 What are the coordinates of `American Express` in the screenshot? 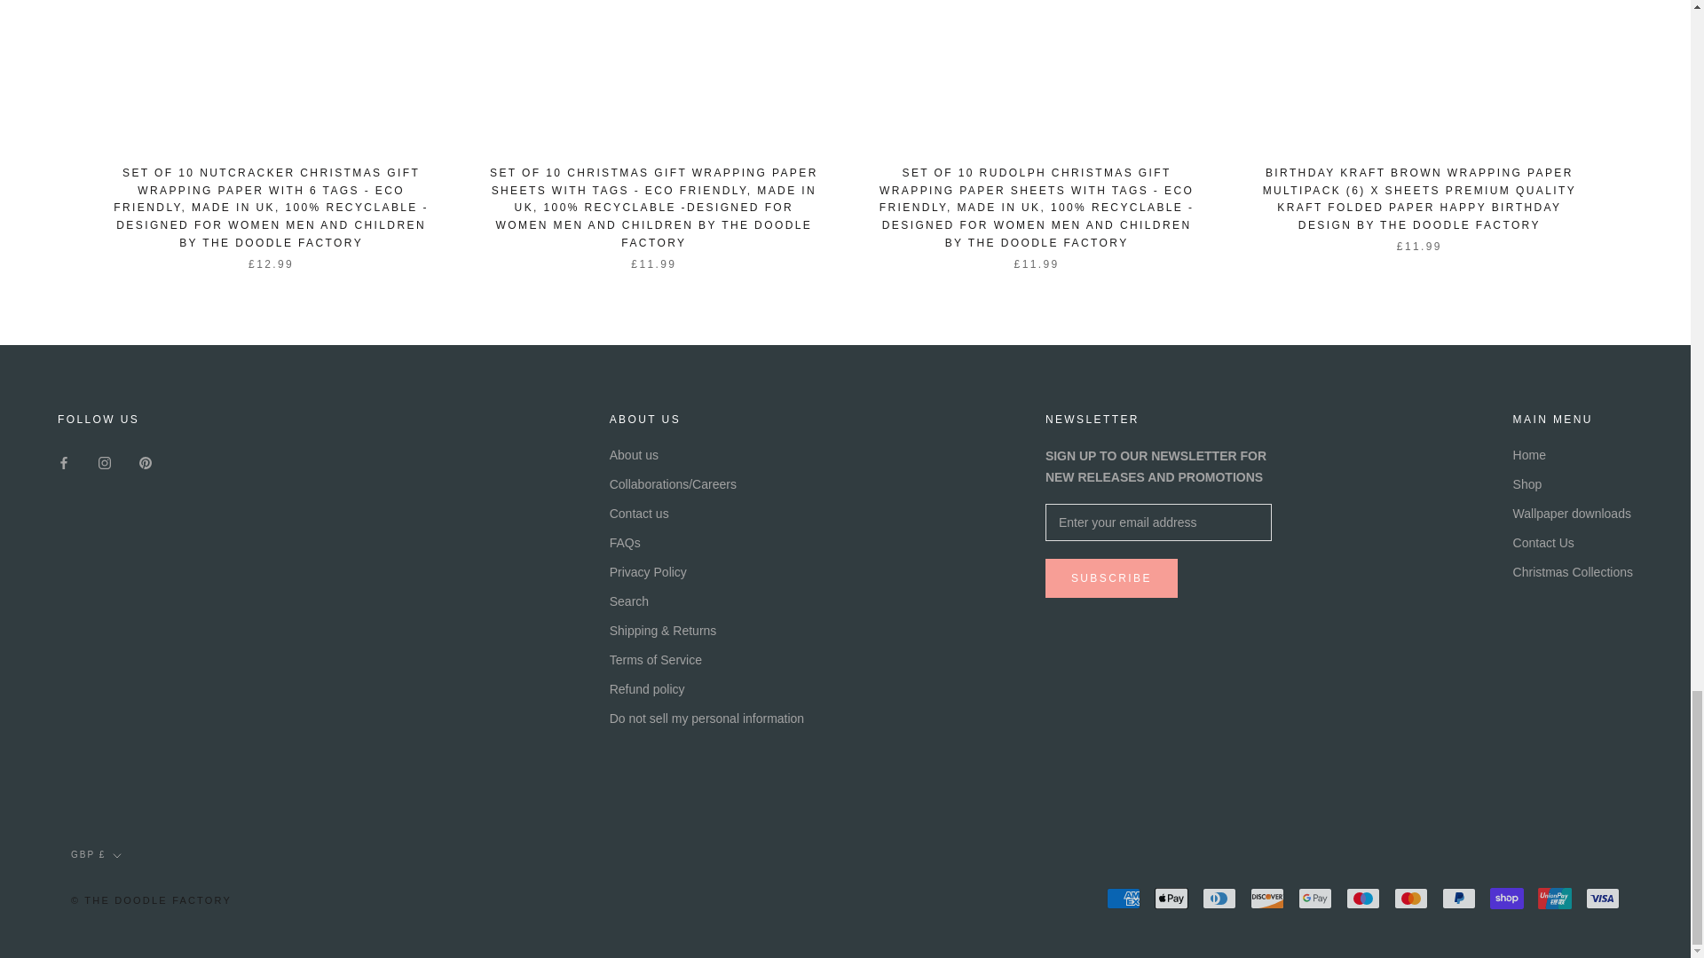 It's located at (1123, 898).